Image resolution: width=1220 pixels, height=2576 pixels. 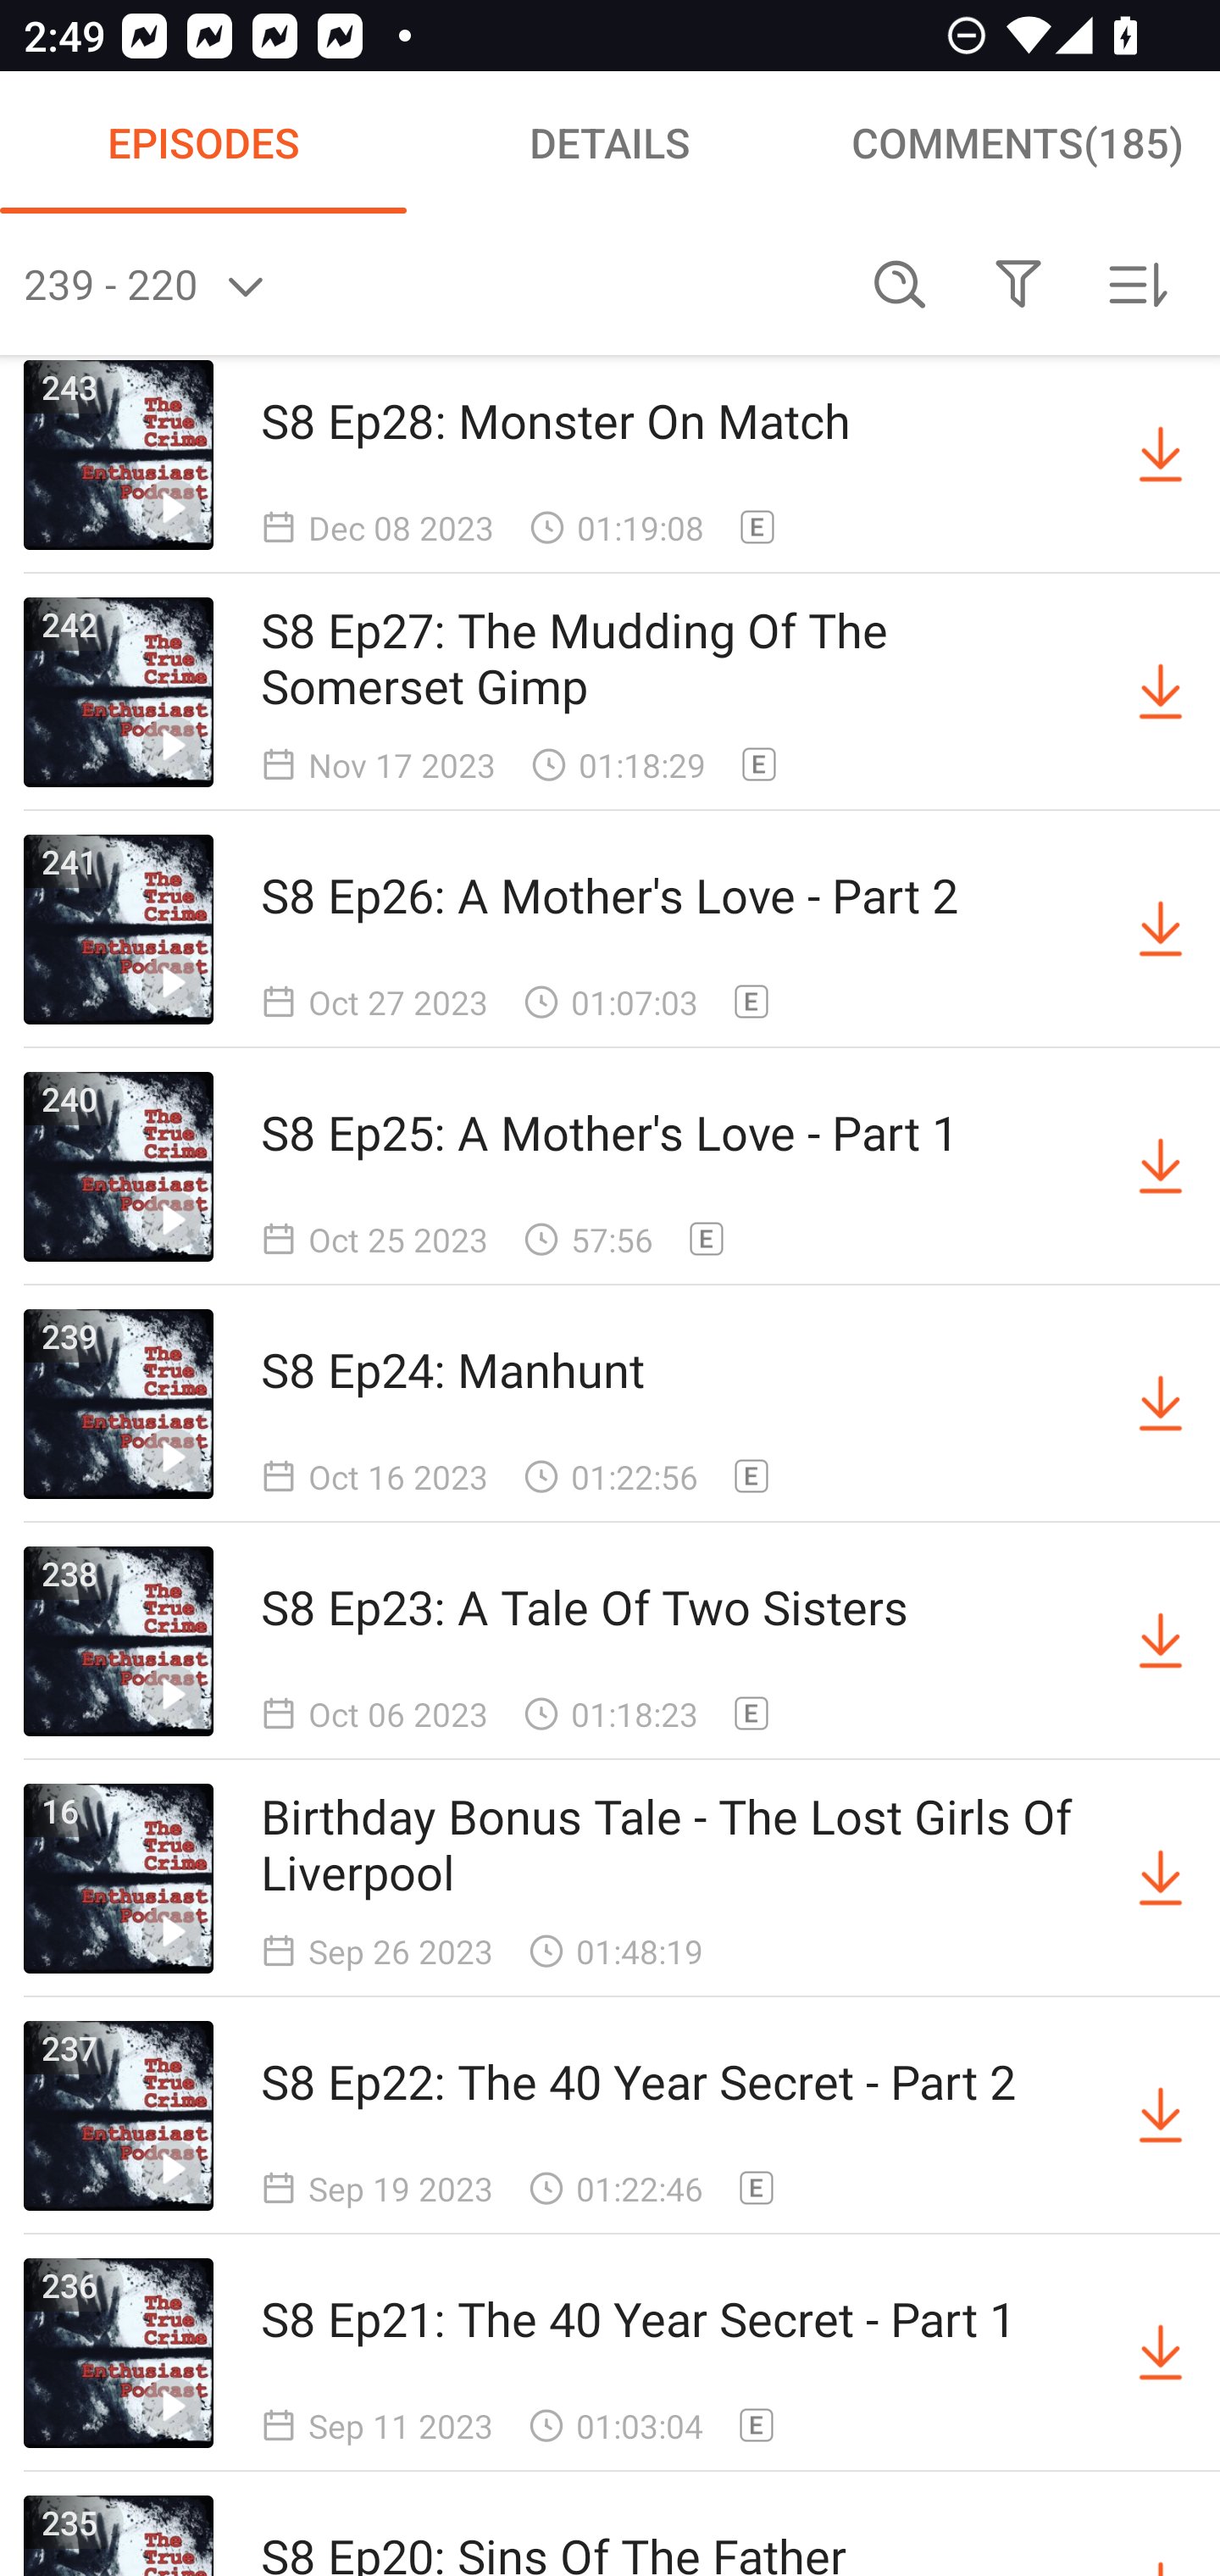 I want to click on DETAILS, so click(x=610, y=142).